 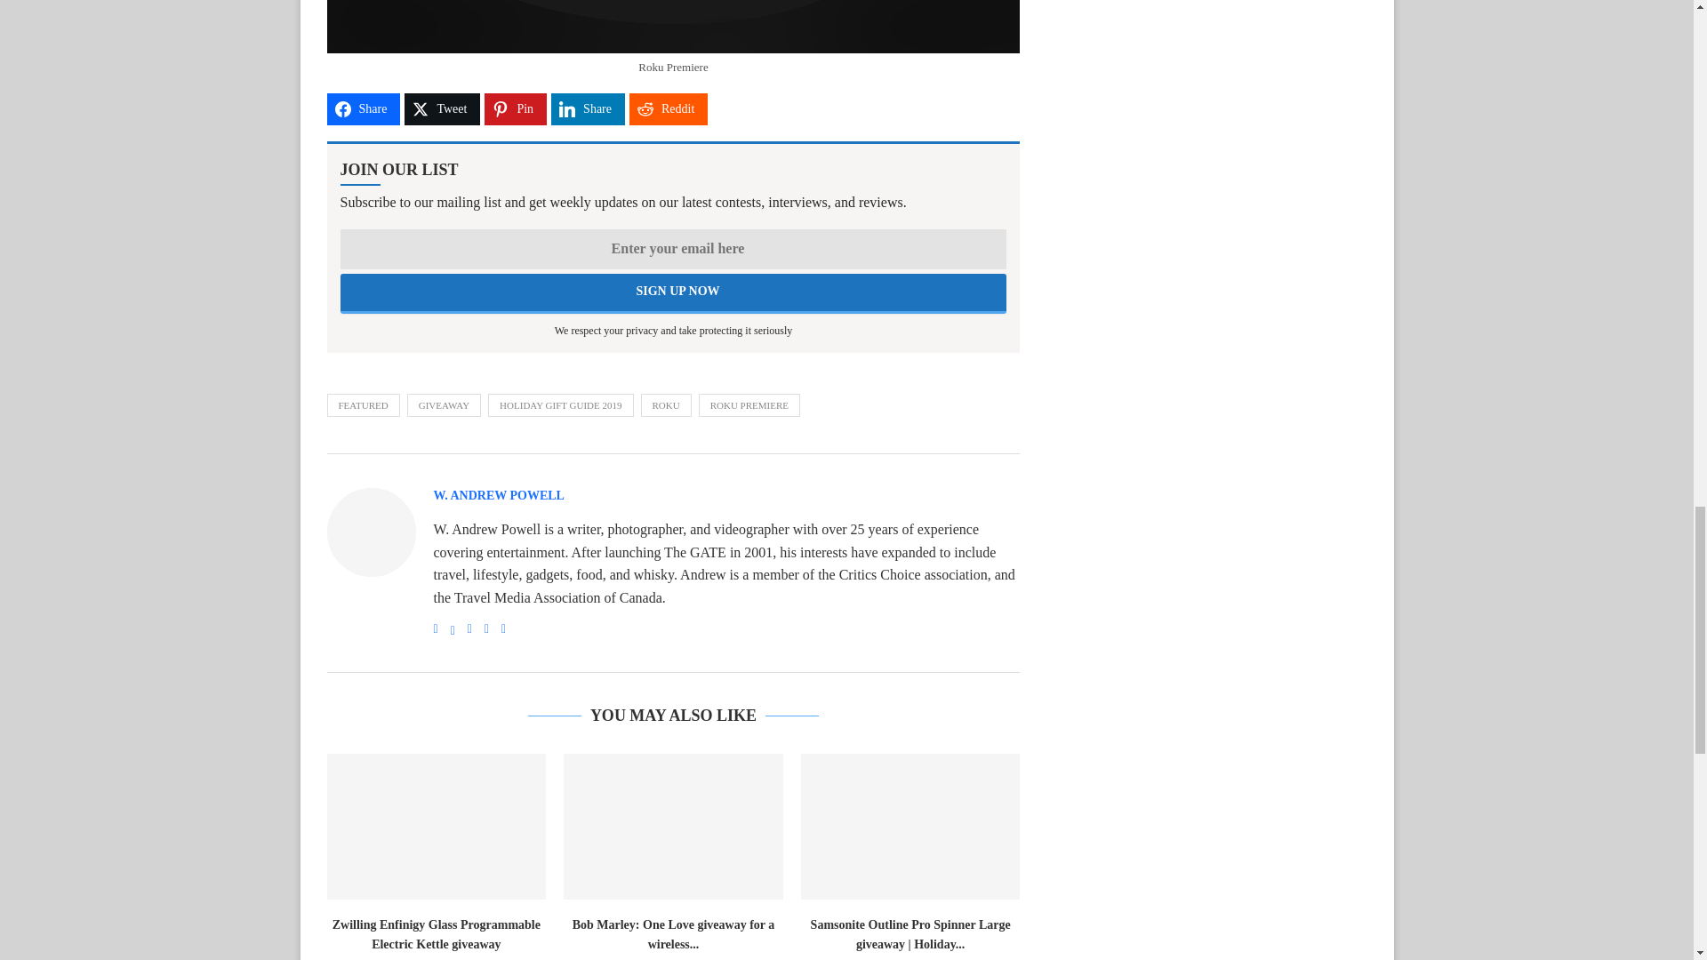 I want to click on Share on Pin, so click(x=516, y=108).